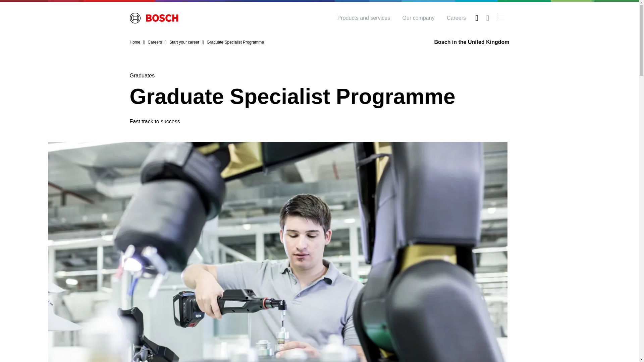  What do you see at coordinates (456, 18) in the screenshot?
I see `Careers` at bounding box center [456, 18].